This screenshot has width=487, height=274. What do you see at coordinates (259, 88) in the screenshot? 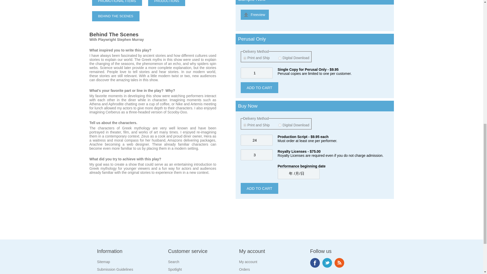
I see `Add to cart` at bounding box center [259, 88].